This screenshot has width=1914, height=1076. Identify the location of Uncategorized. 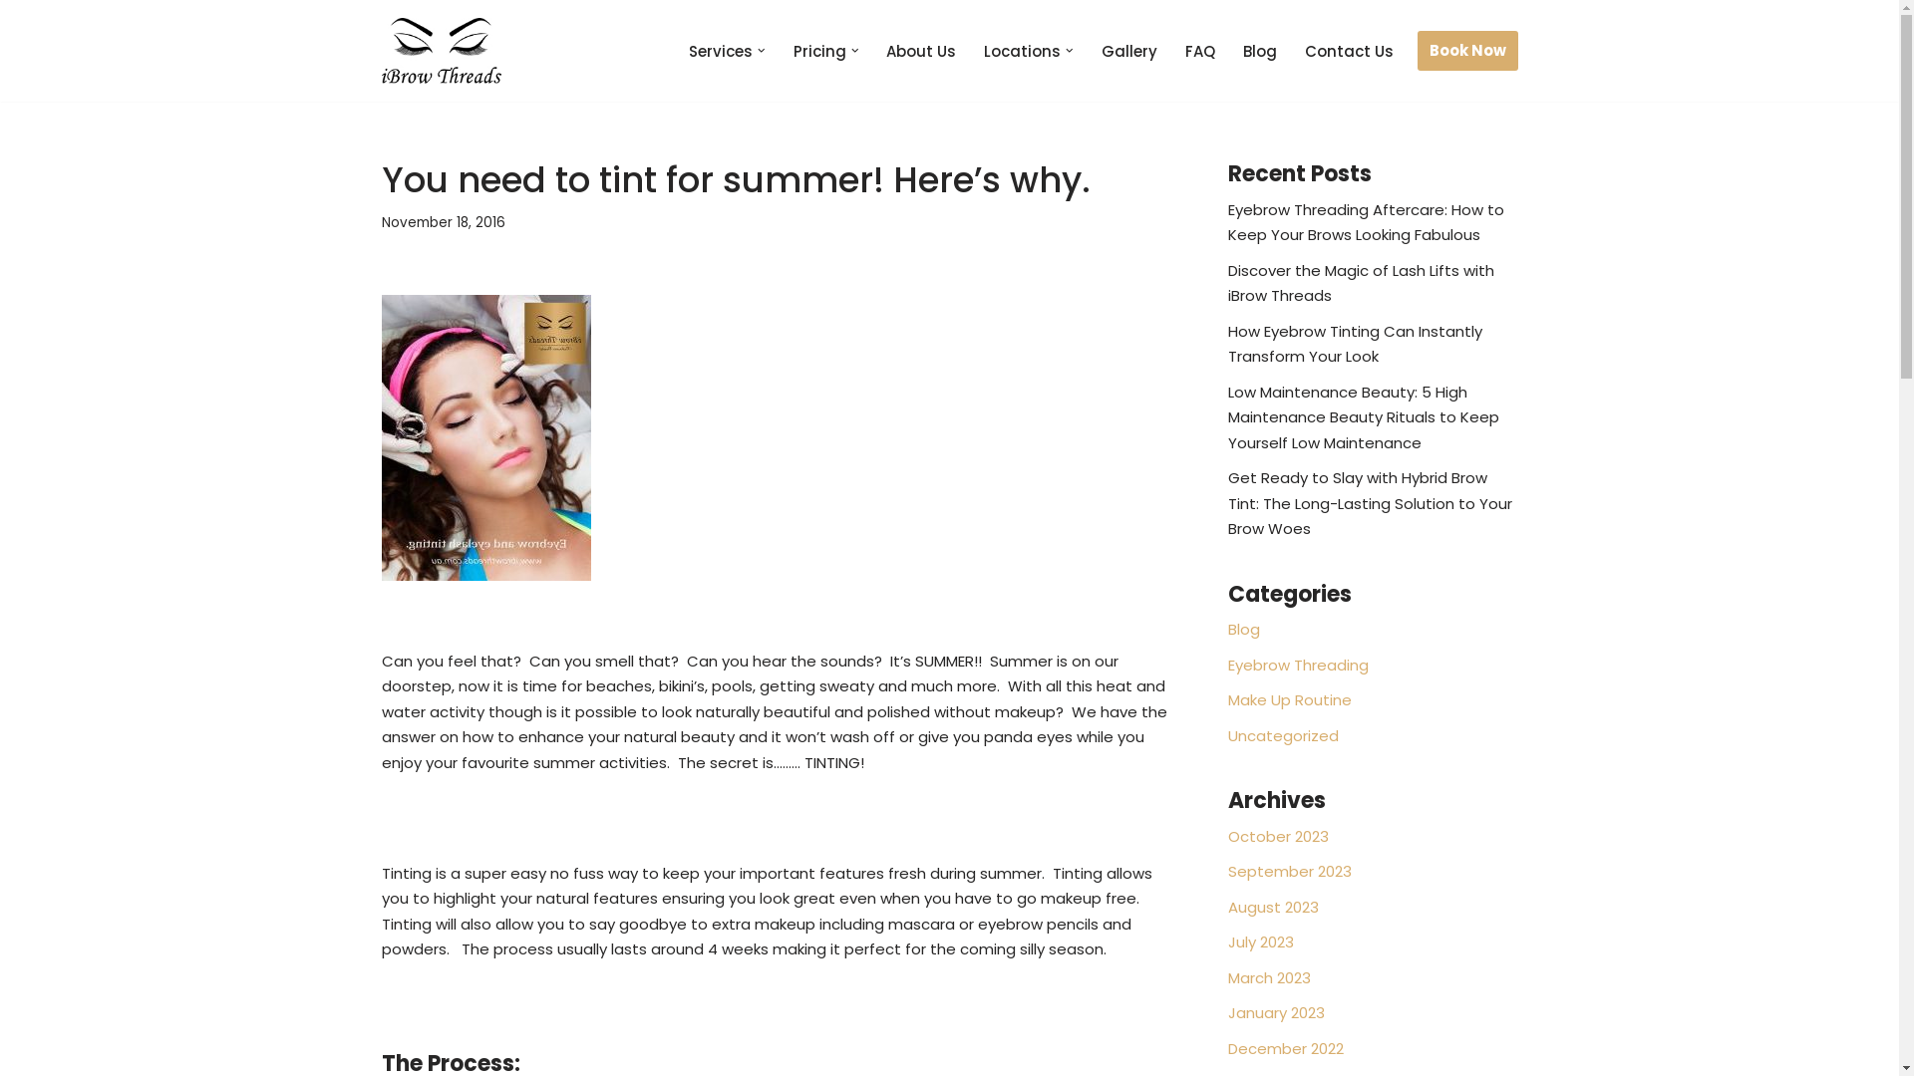
(1284, 735).